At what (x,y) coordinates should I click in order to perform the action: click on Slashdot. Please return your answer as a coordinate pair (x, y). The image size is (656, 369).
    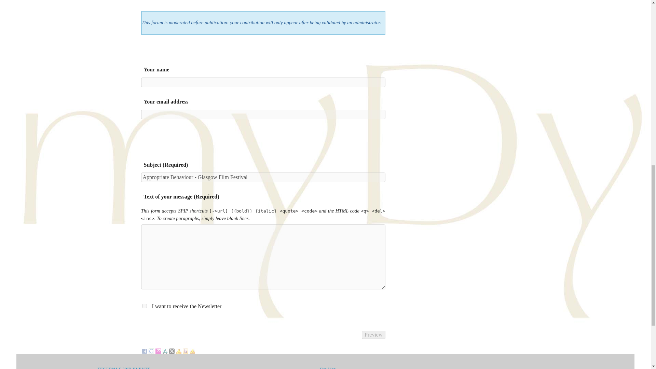
    Looking at the image, I should click on (165, 350).